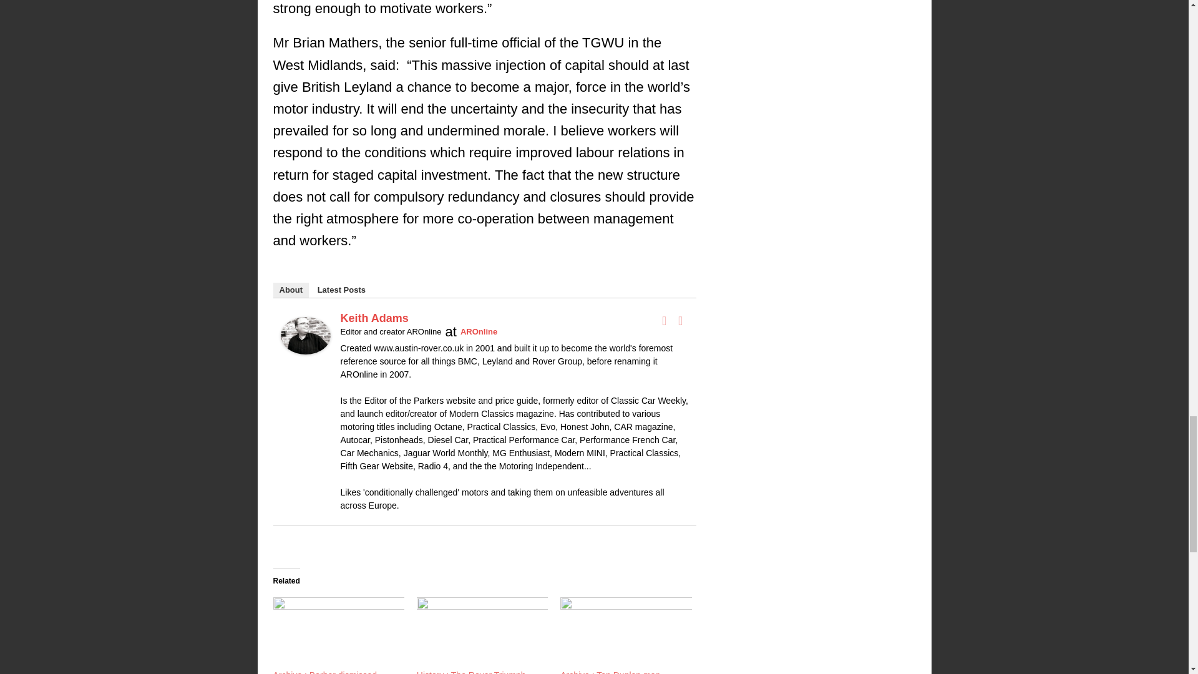 The width and height of the screenshot is (1198, 674). I want to click on Twitter, so click(680, 321).